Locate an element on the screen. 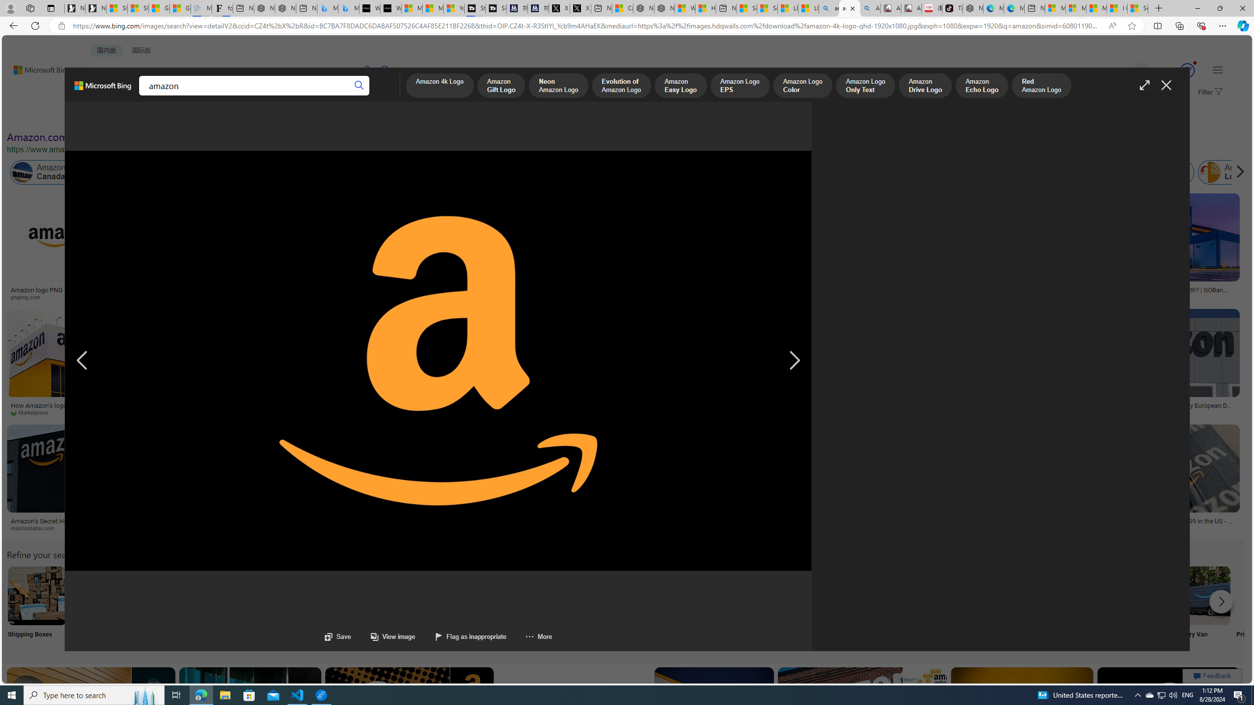 The width and height of the screenshot is (1254, 705). Class: b_pri_nav_svg is located at coordinates (166, 96).